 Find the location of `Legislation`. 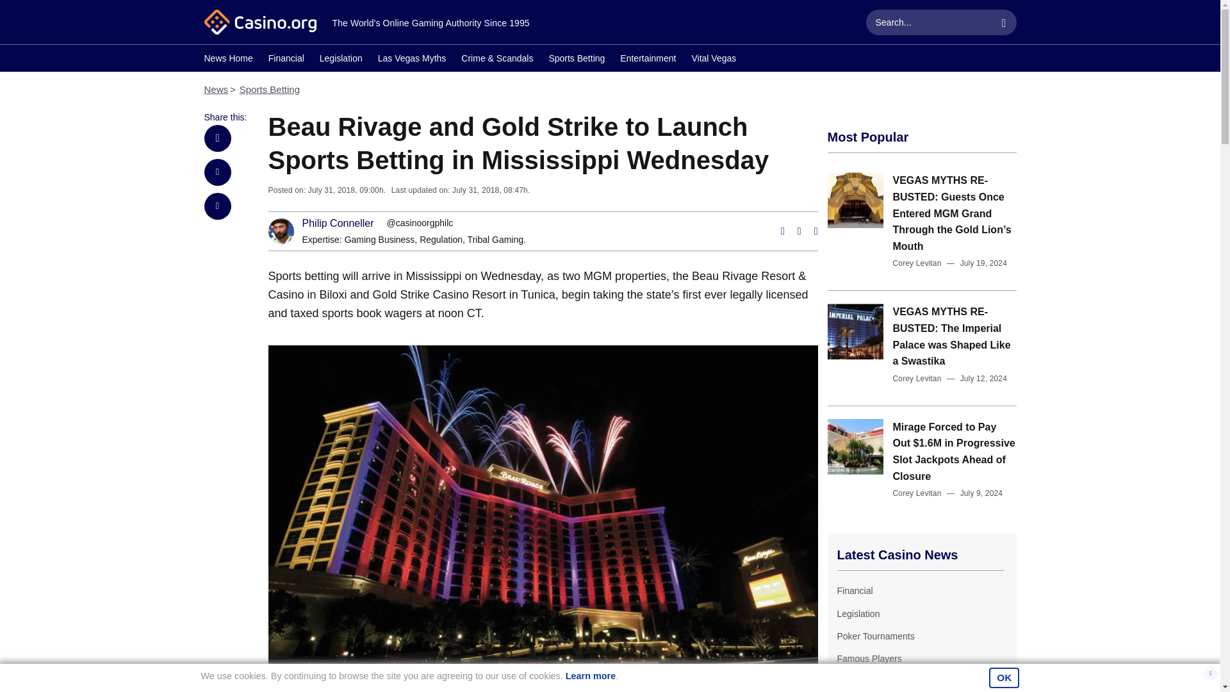

Legislation is located at coordinates (341, 60).